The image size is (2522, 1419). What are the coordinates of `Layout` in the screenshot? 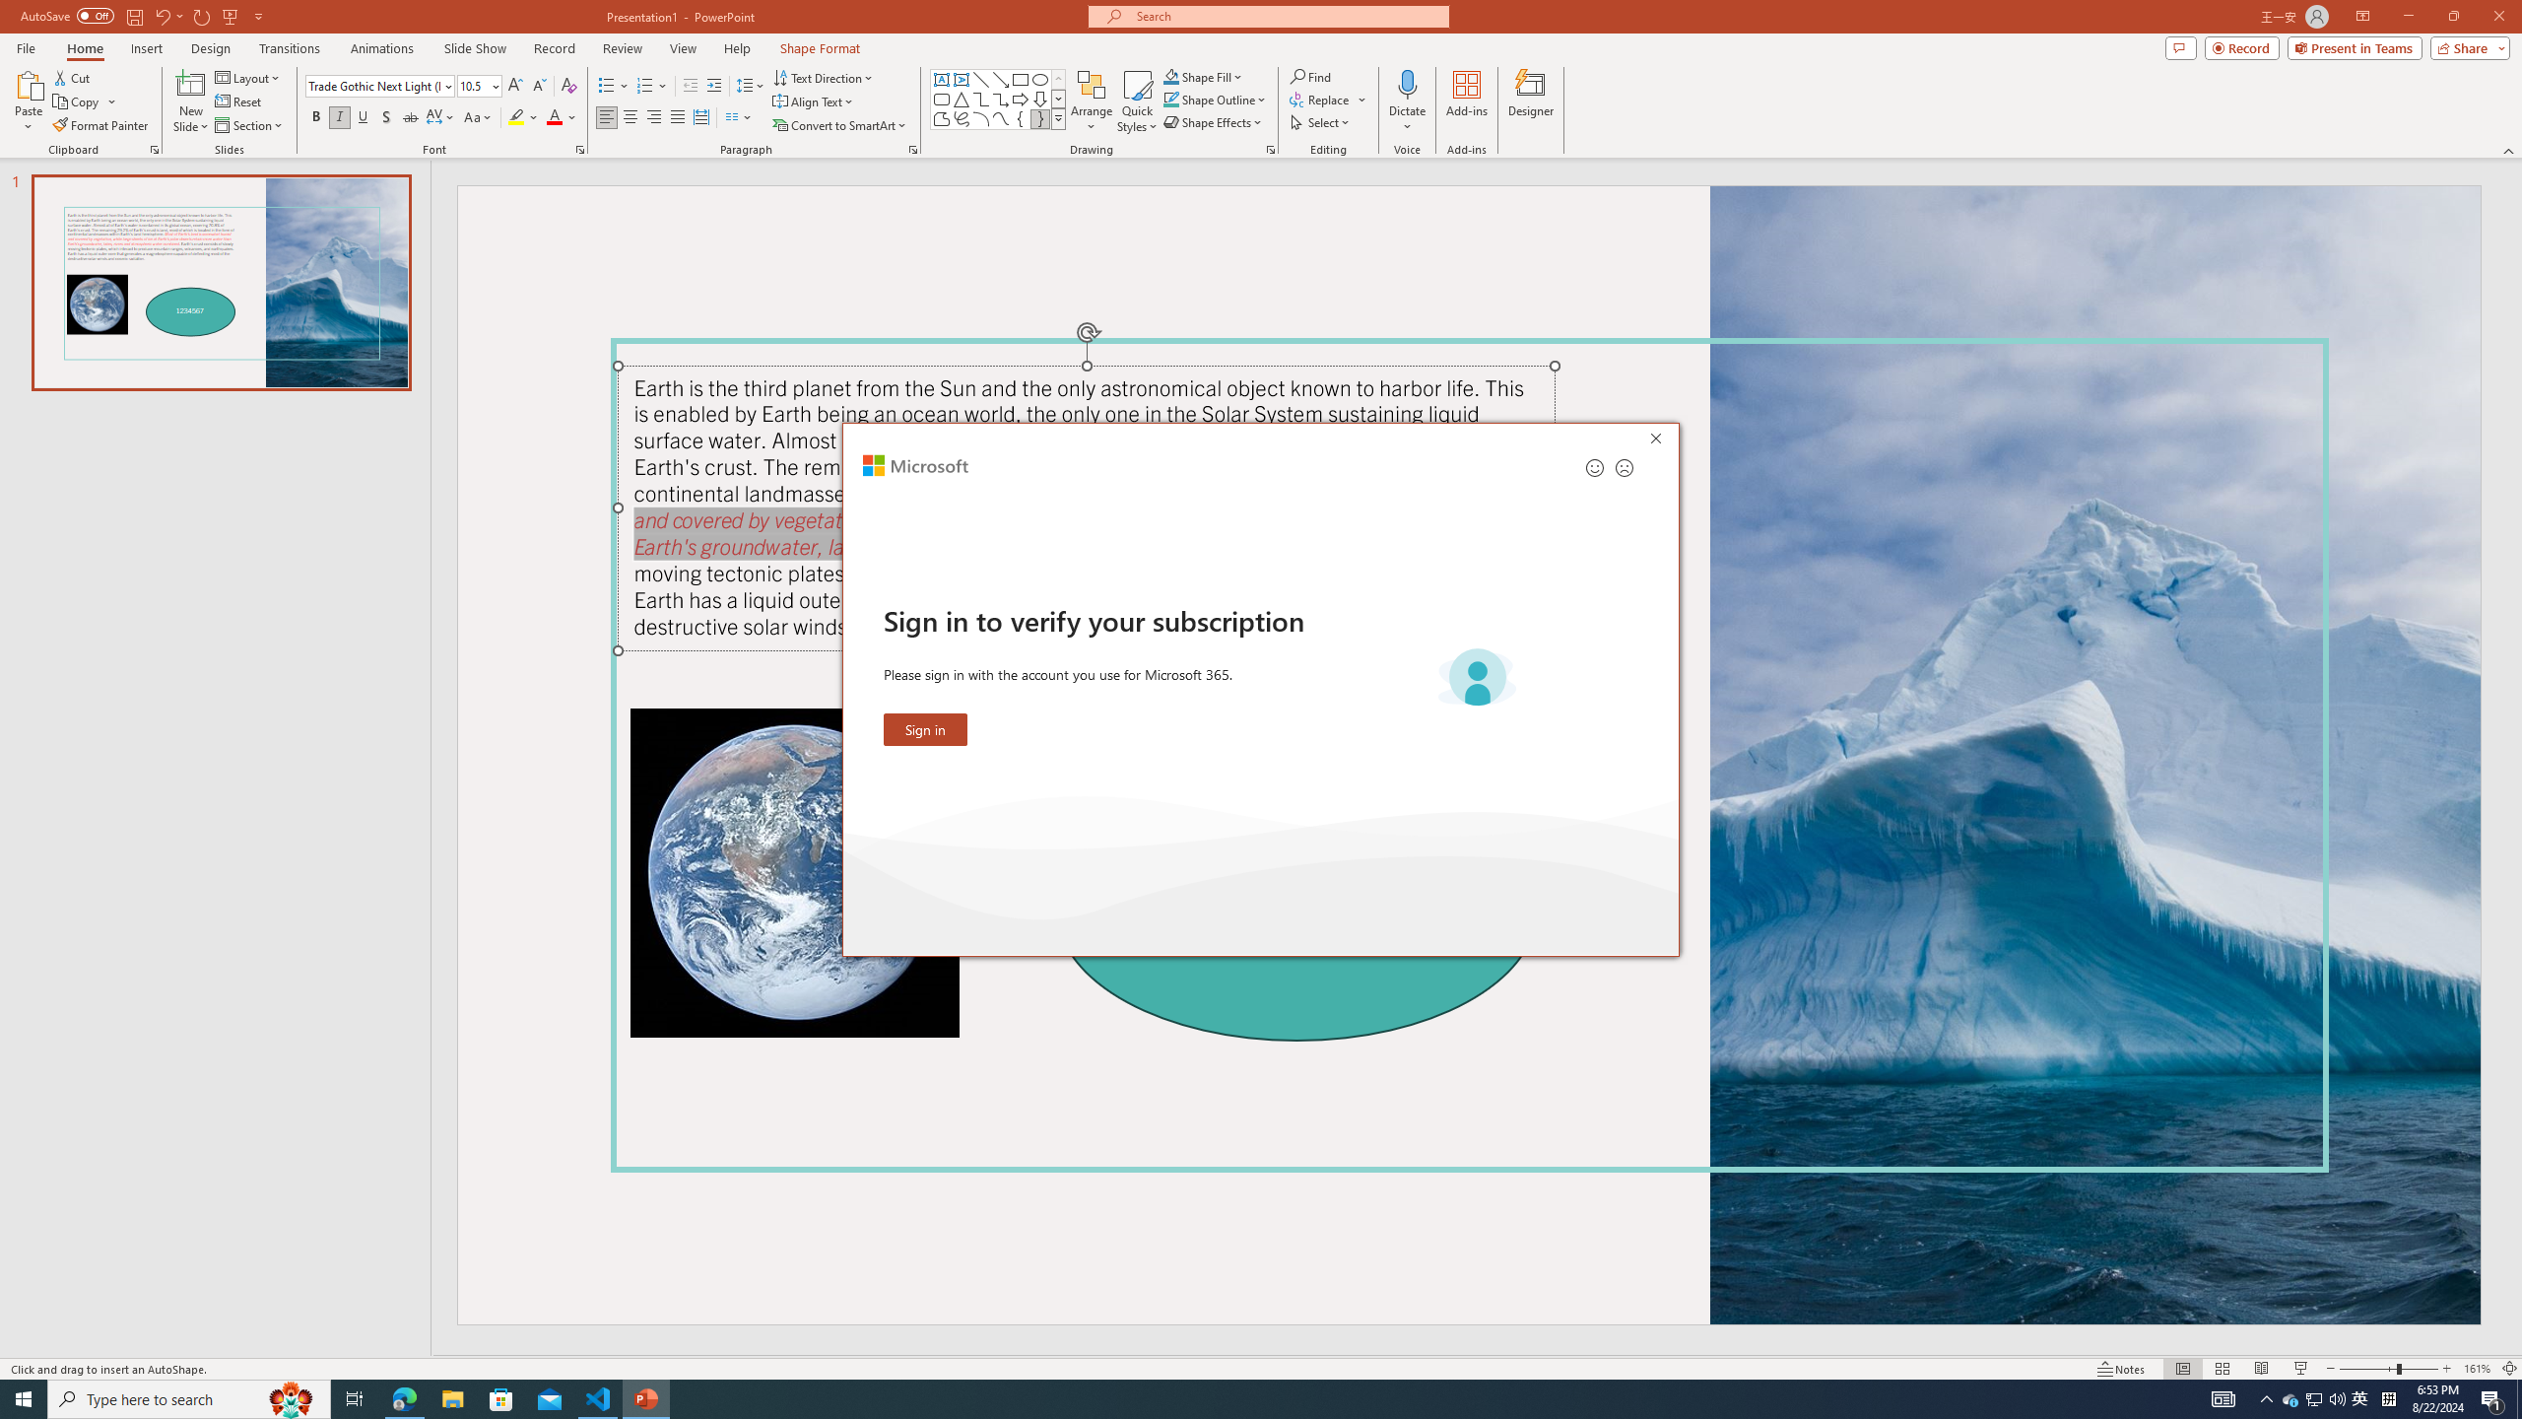 It's located at (1170, 77).